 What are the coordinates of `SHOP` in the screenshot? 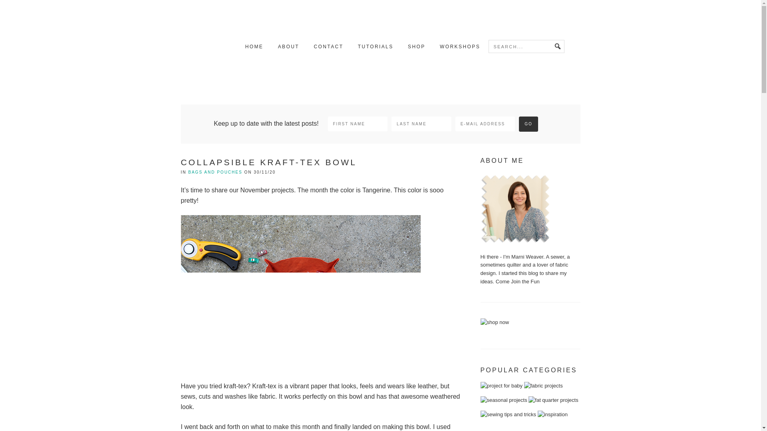 It's located at (417, 47).